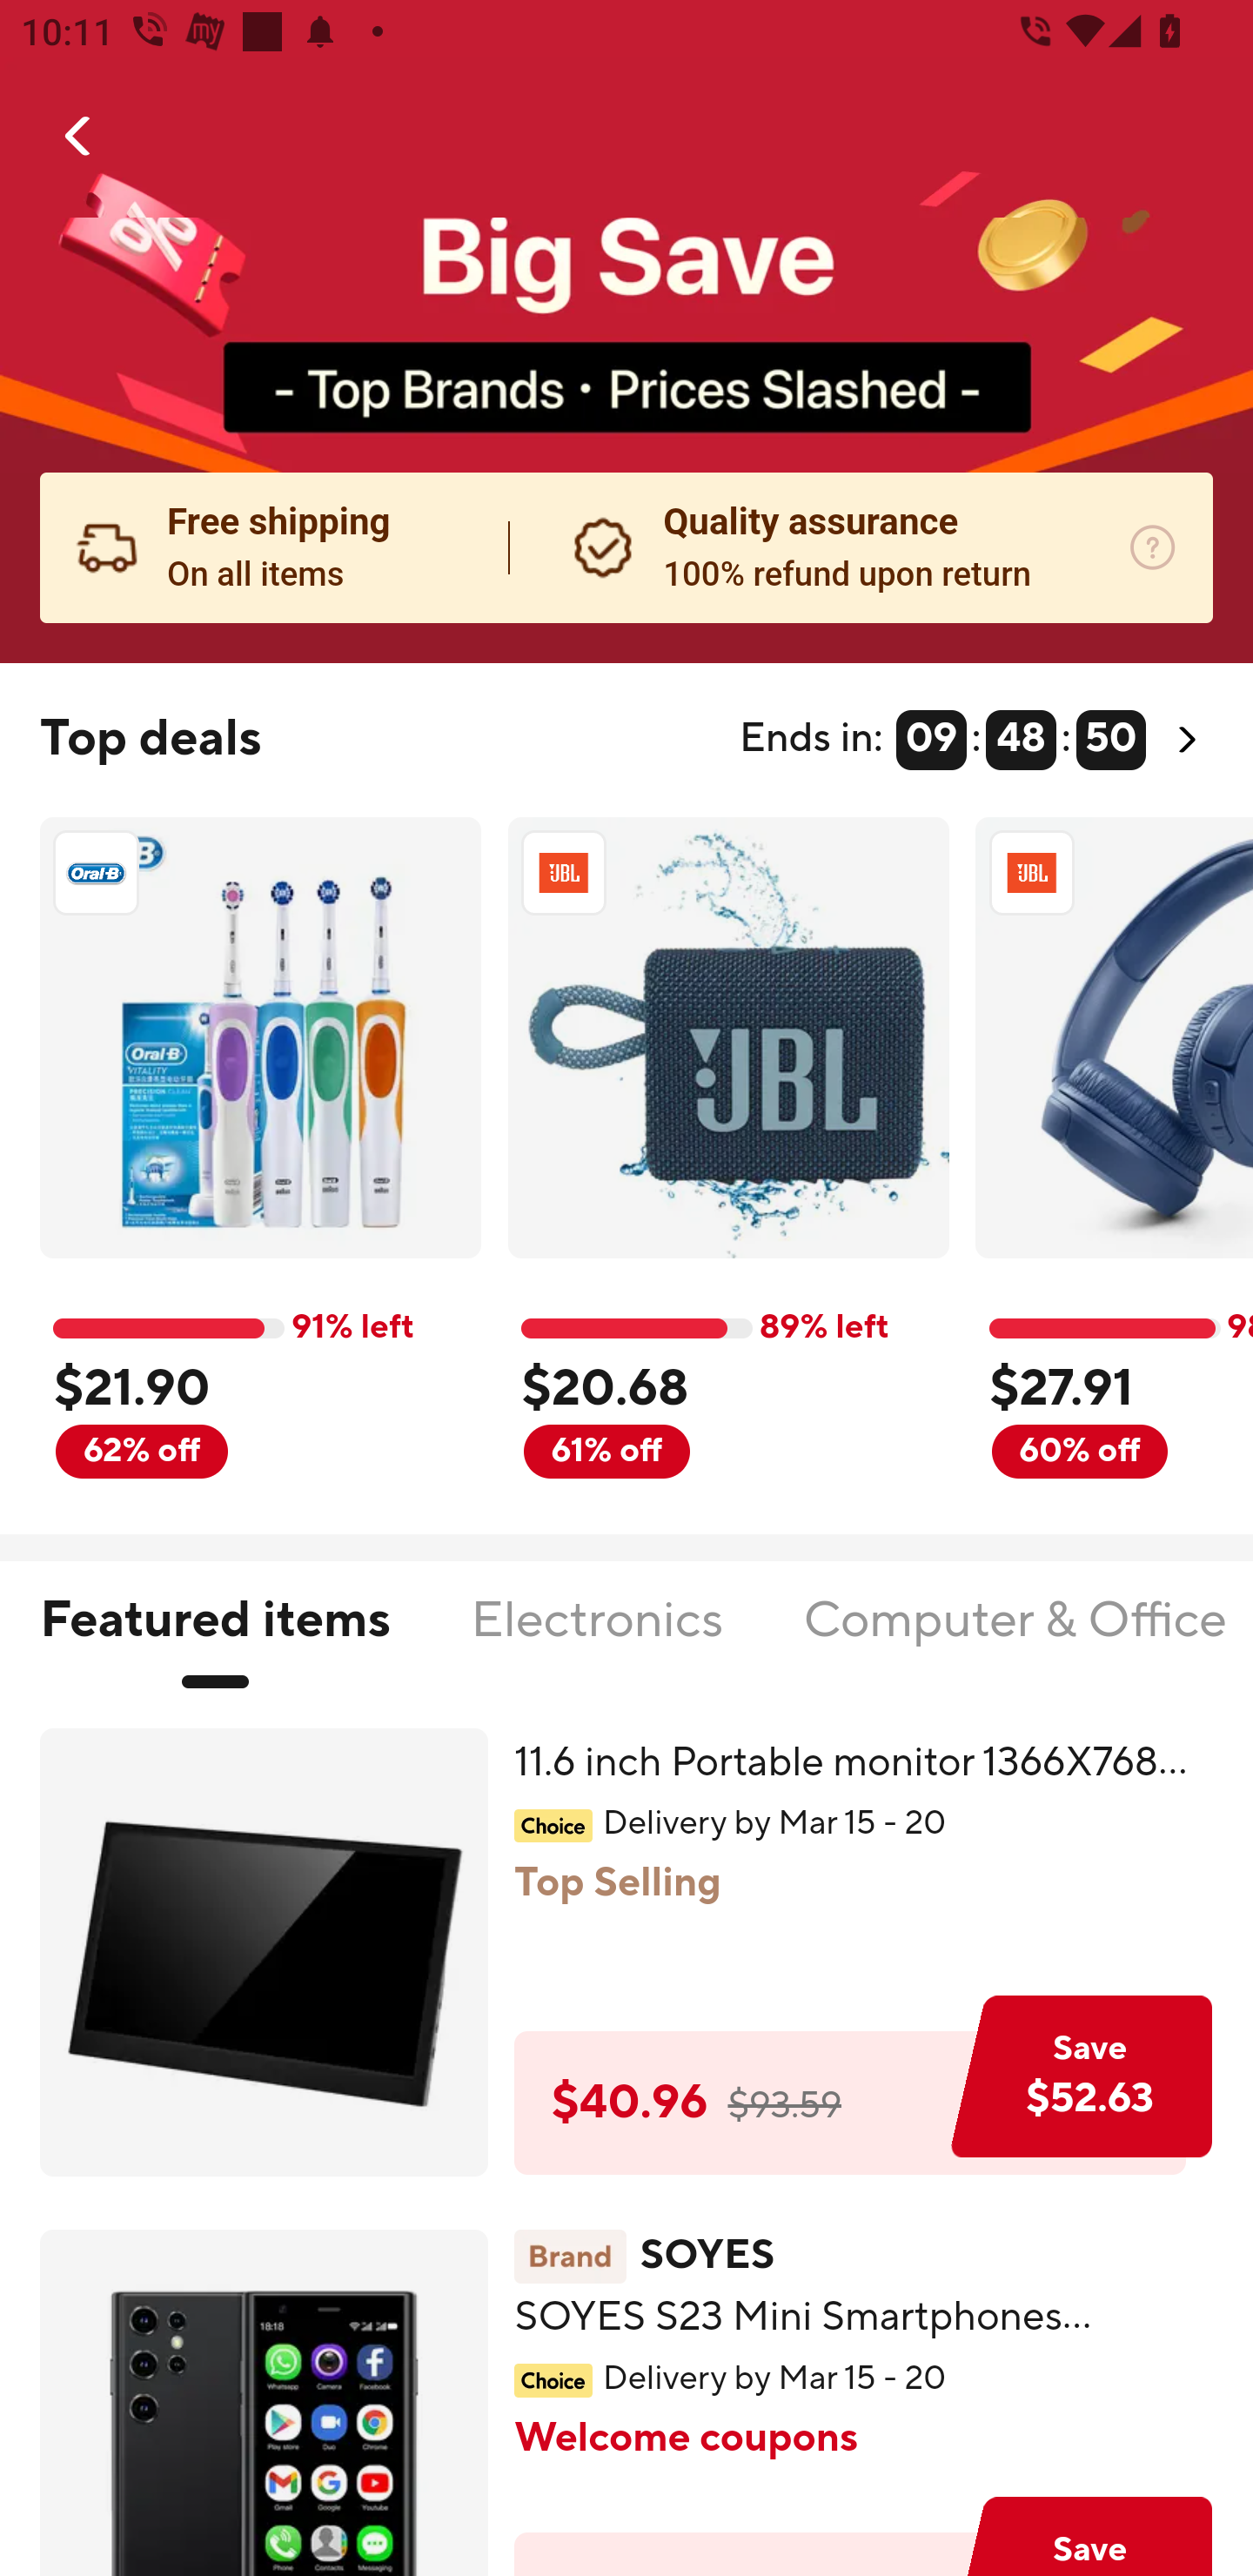  I want to click on , so click(79, 136).